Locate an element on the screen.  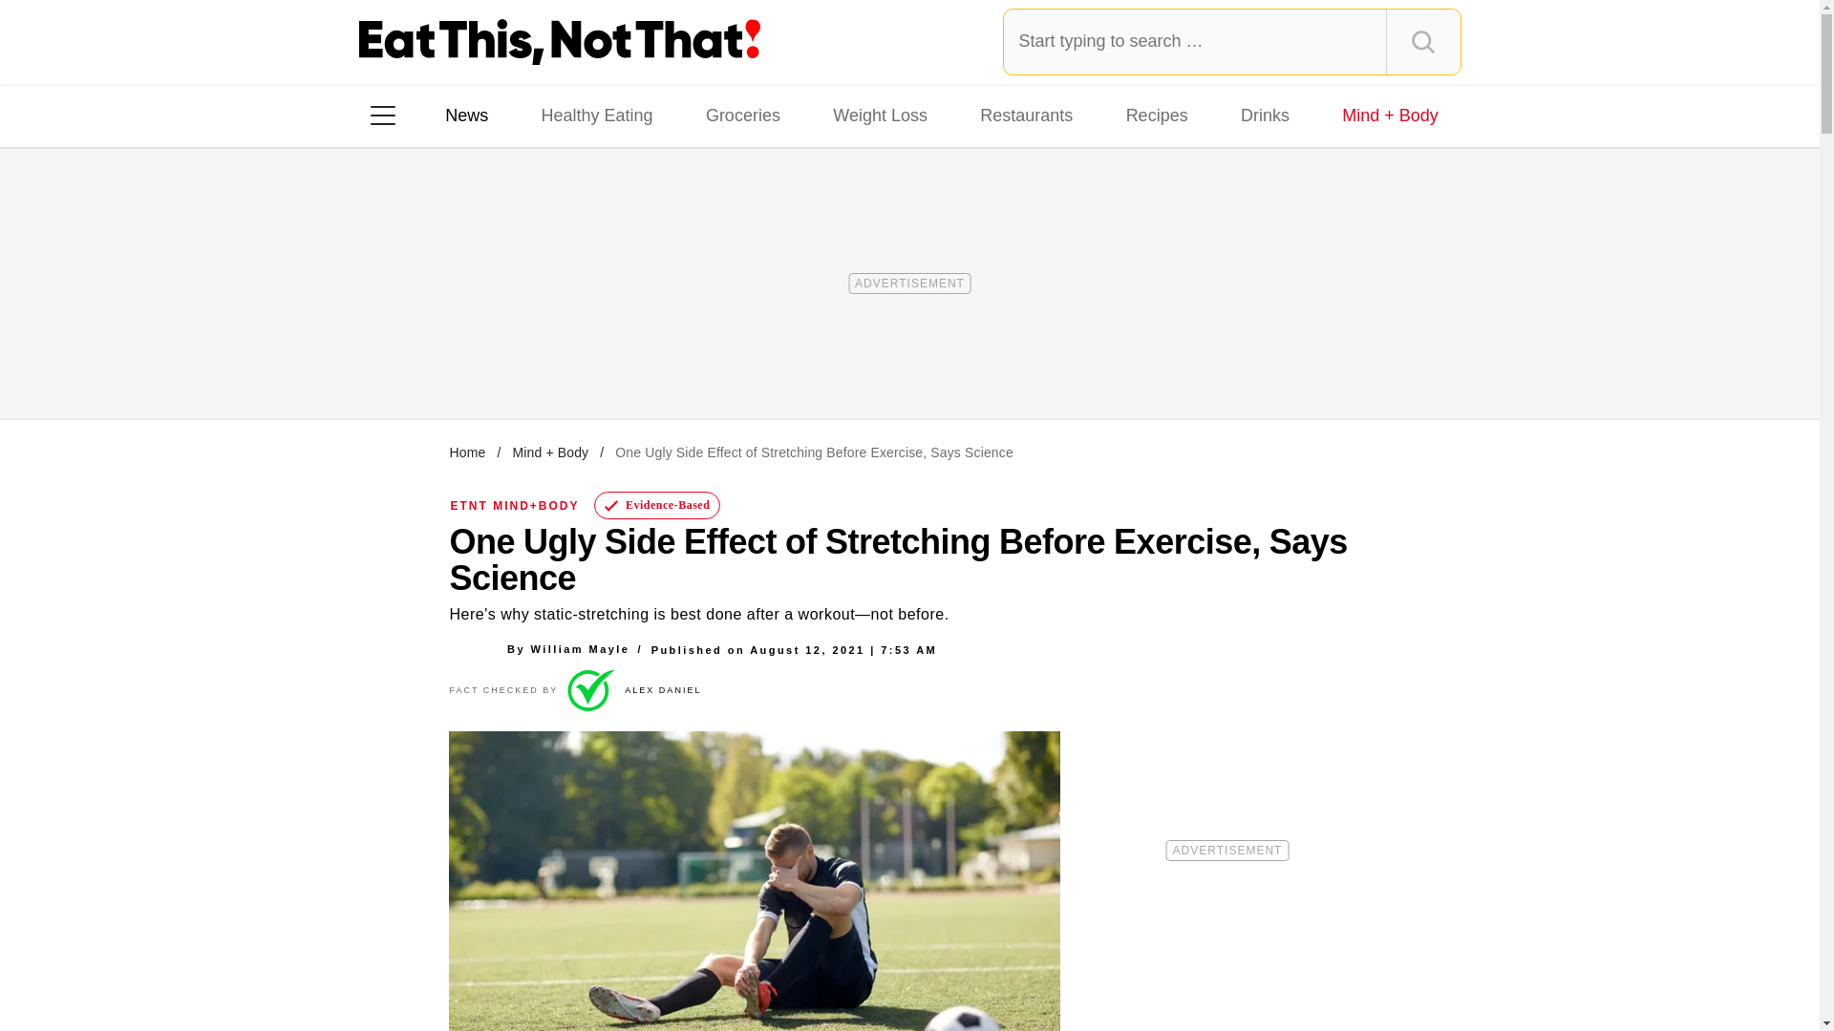
Eat This Not That Homepage is located at coordinates (560, 42).